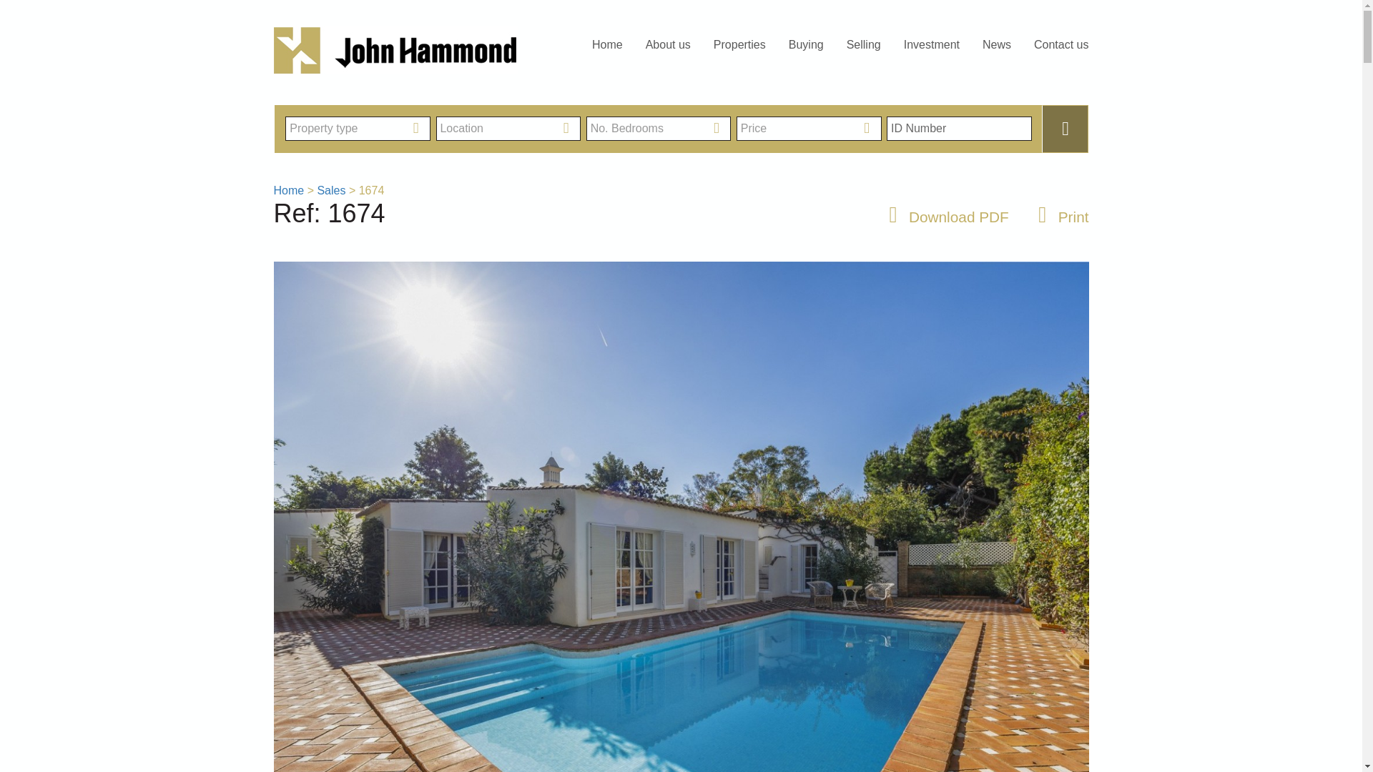  I want to click on Download PDF, so click(943, 217).